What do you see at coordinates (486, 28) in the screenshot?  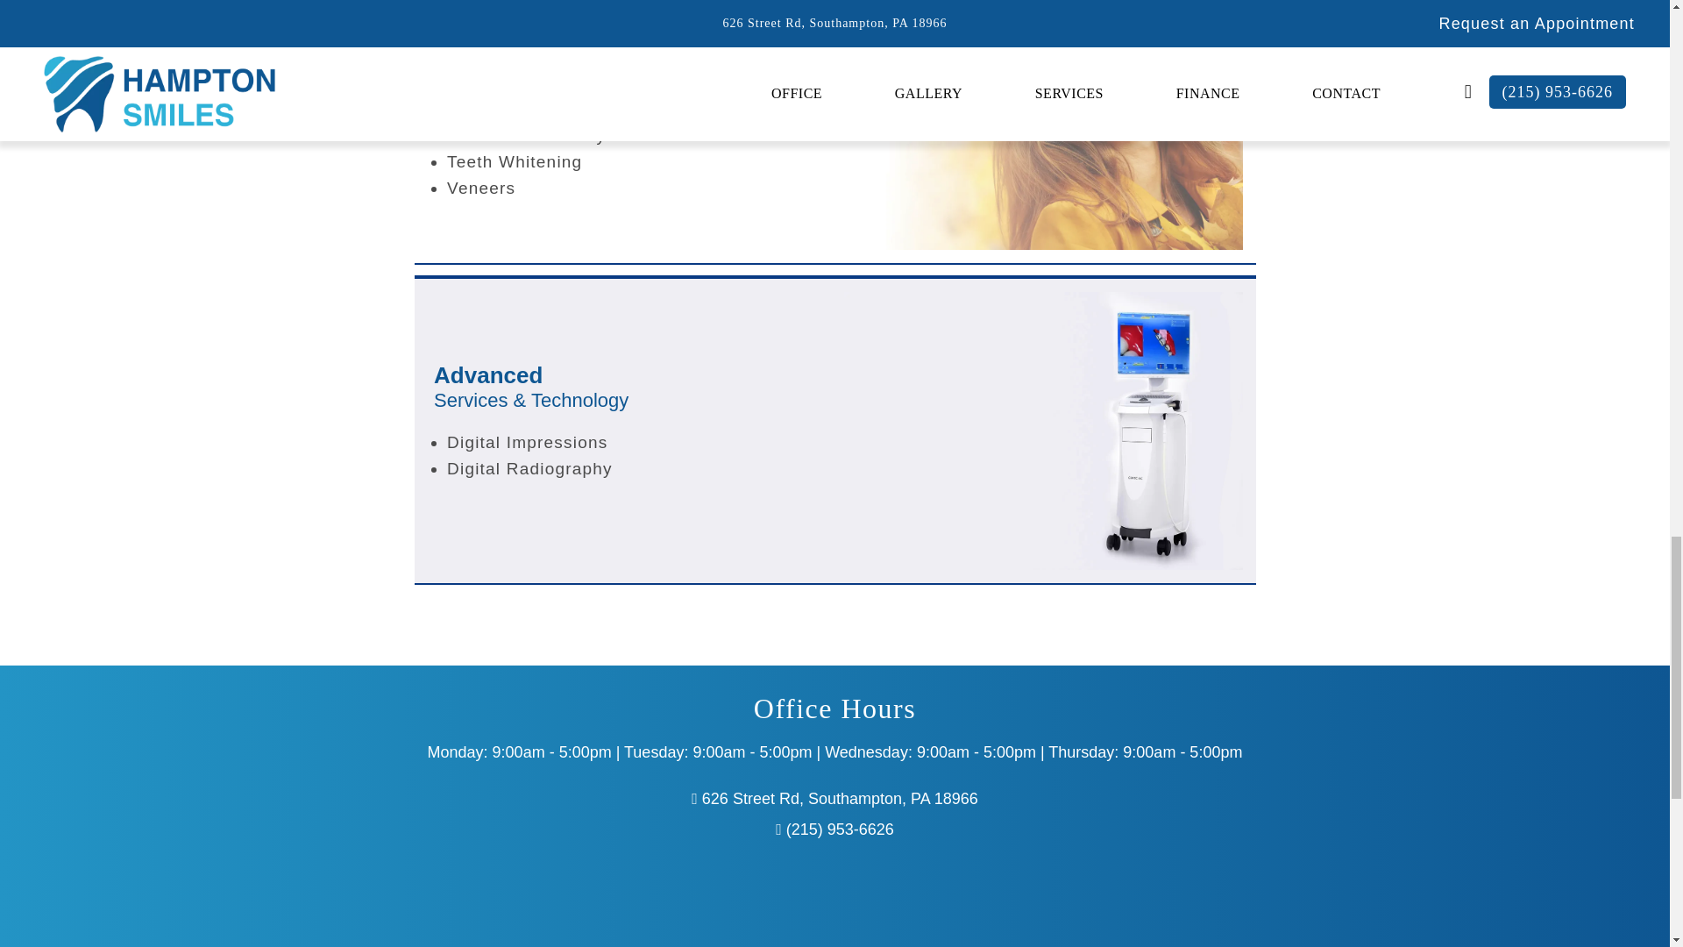 I see `Clear Aligners` at bounding box center [486, 28].